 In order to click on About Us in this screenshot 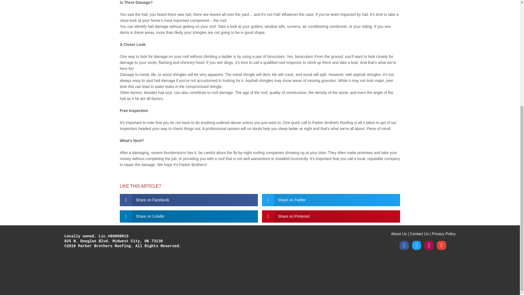, I will do `click(399, 234)`.